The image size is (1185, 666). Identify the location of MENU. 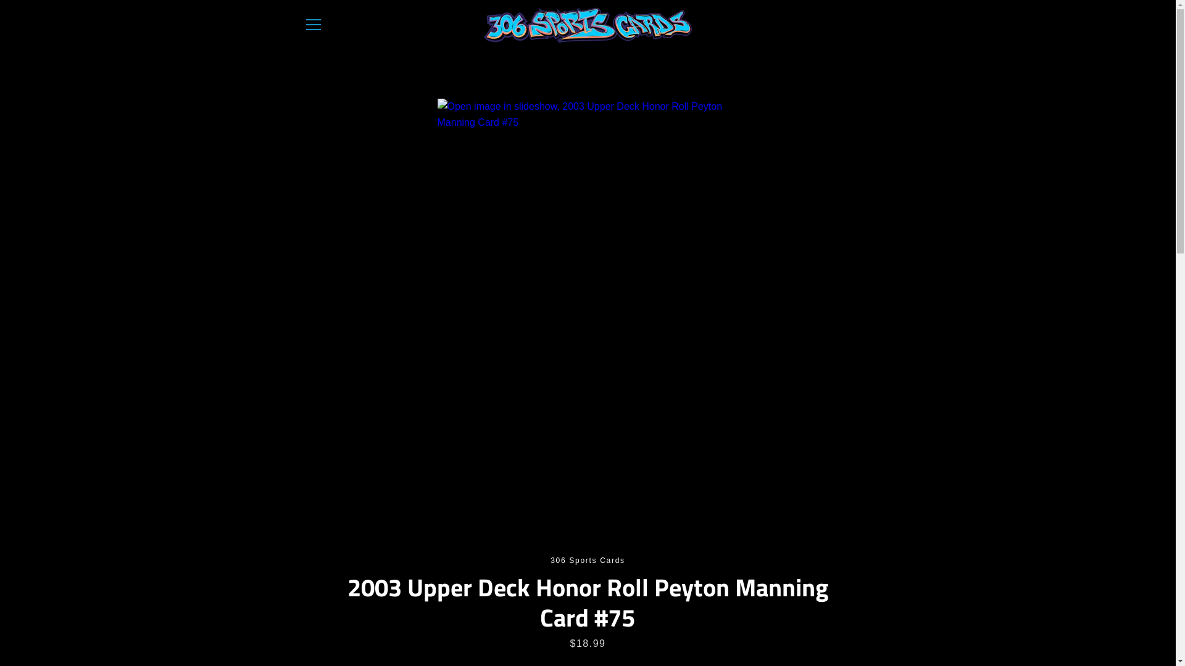
(313, 25).